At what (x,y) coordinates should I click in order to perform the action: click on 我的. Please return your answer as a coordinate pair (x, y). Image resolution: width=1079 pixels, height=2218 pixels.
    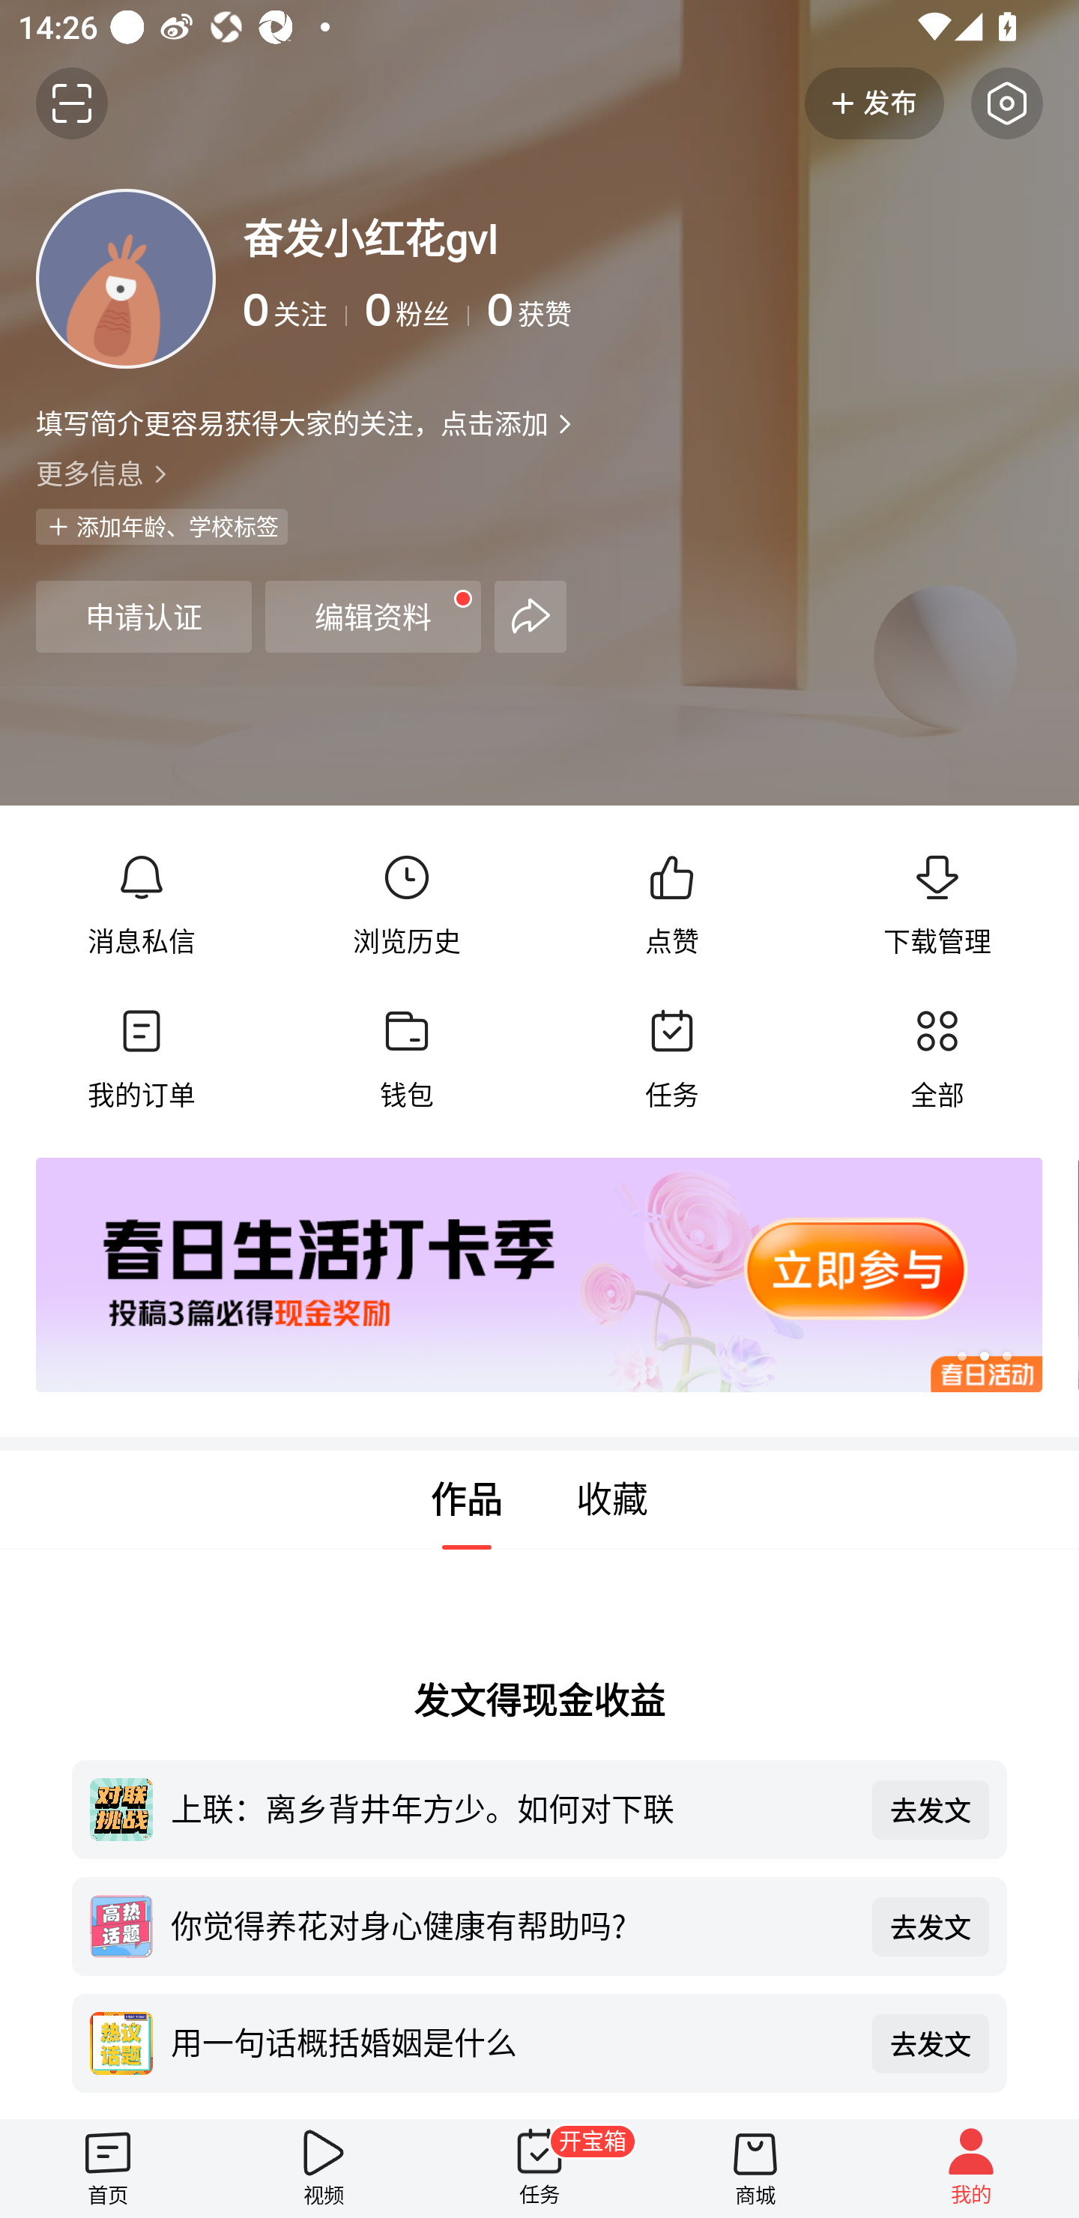
    Looking at the image, I should click on (971, 2168).